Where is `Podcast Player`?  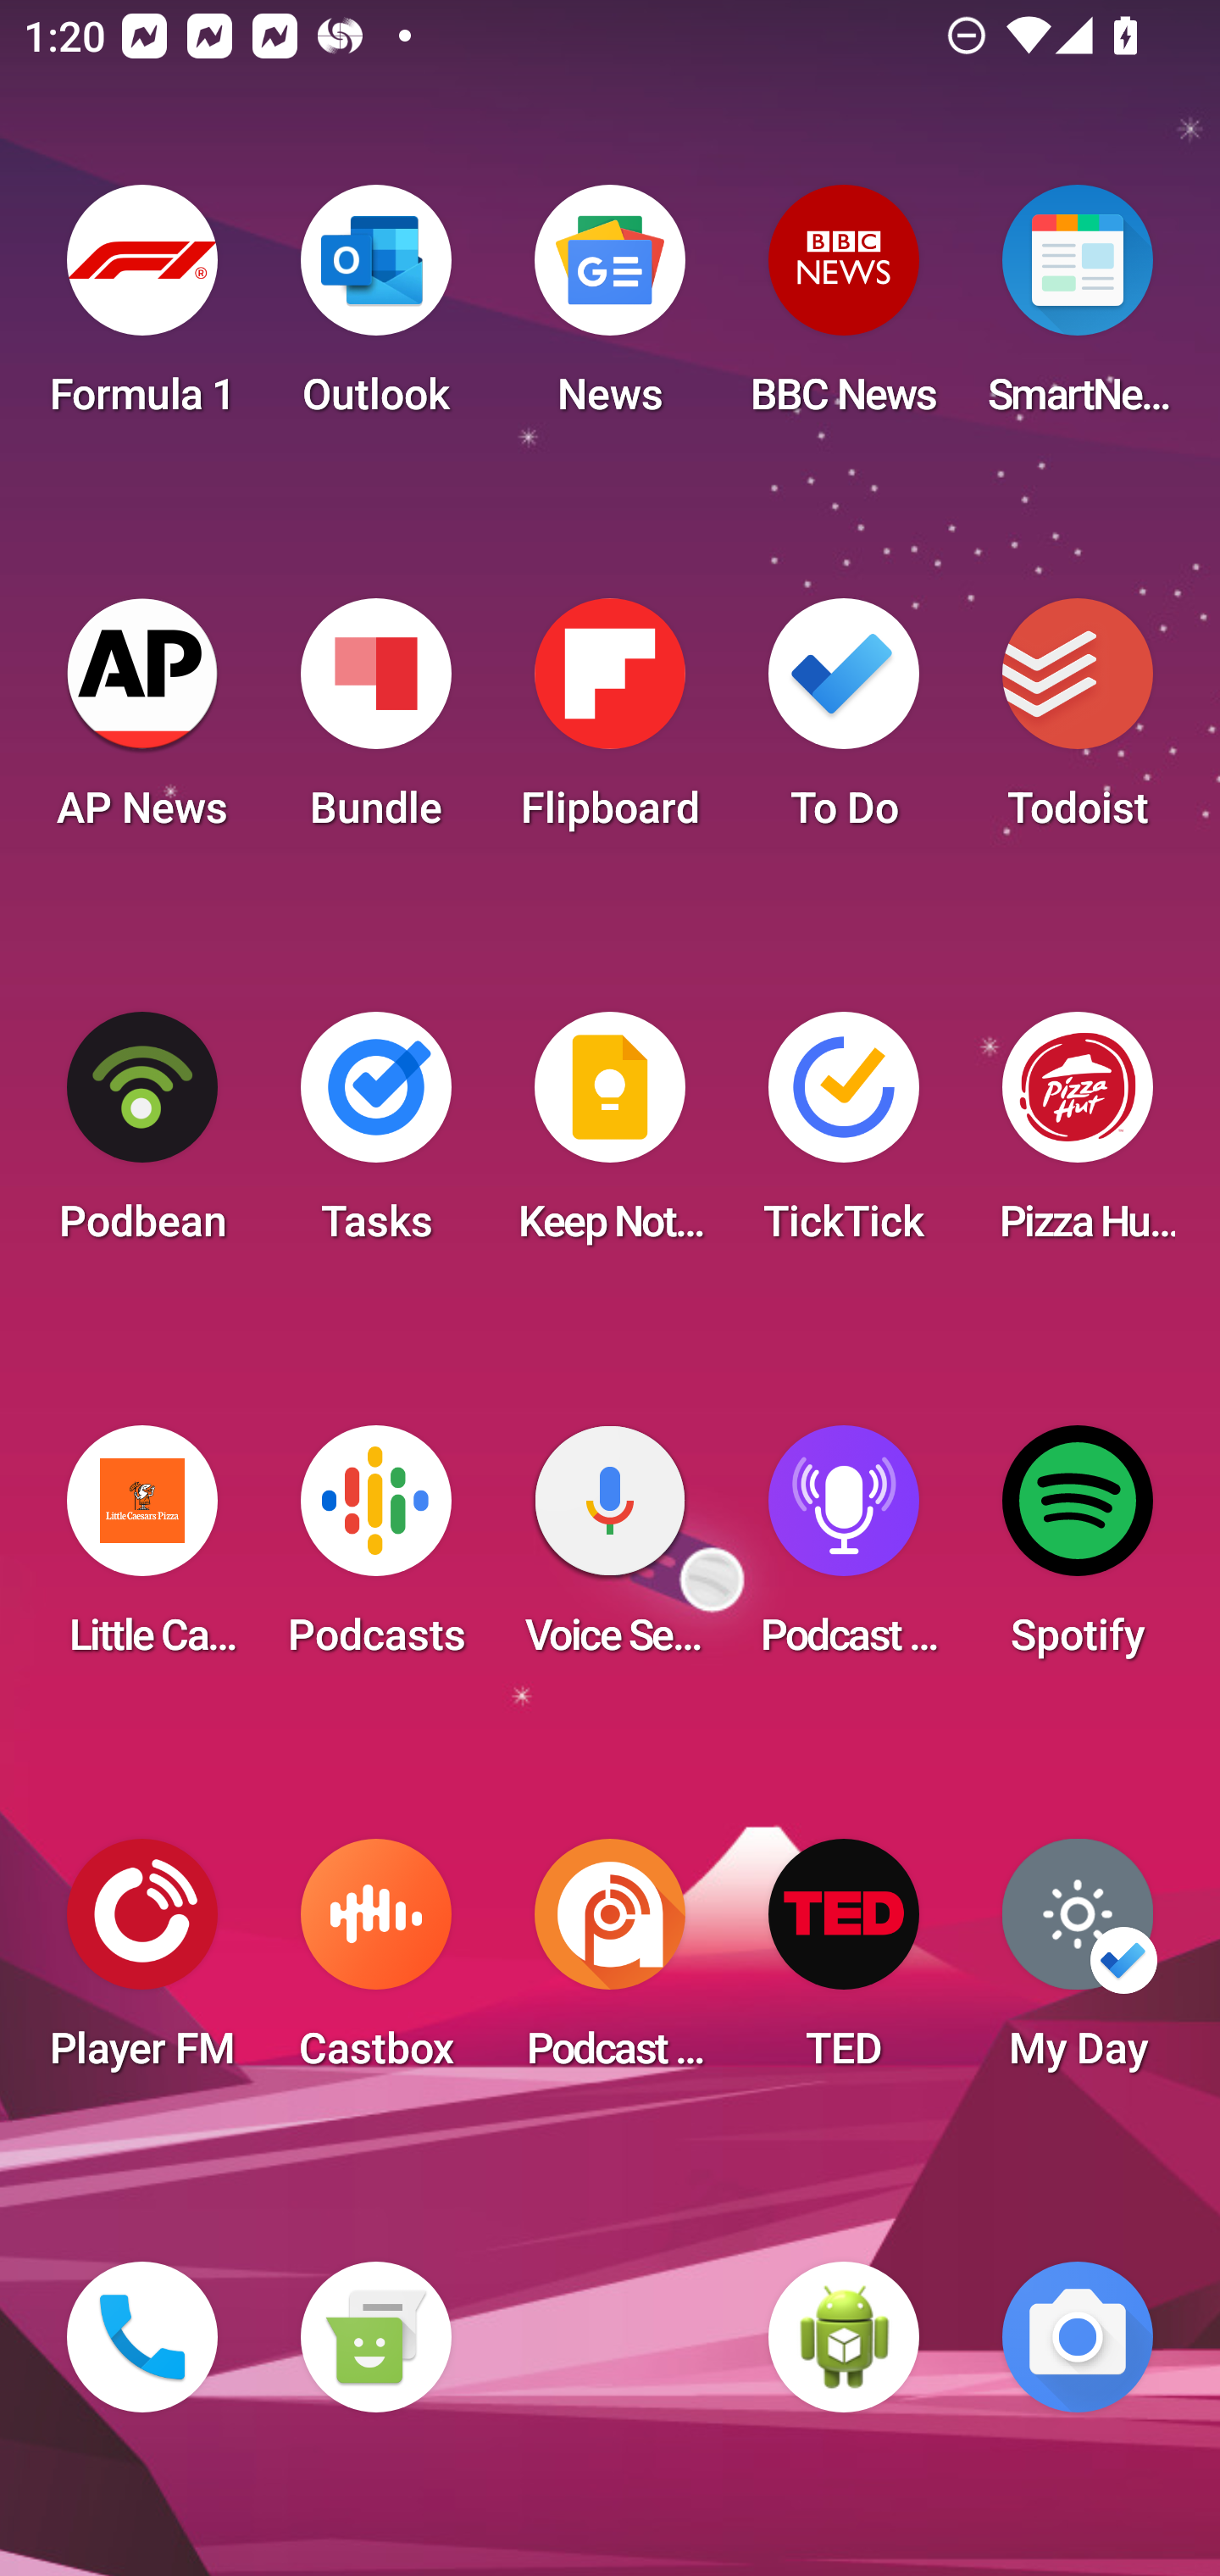 Podcast Player is located at coordinates (844, 1551).